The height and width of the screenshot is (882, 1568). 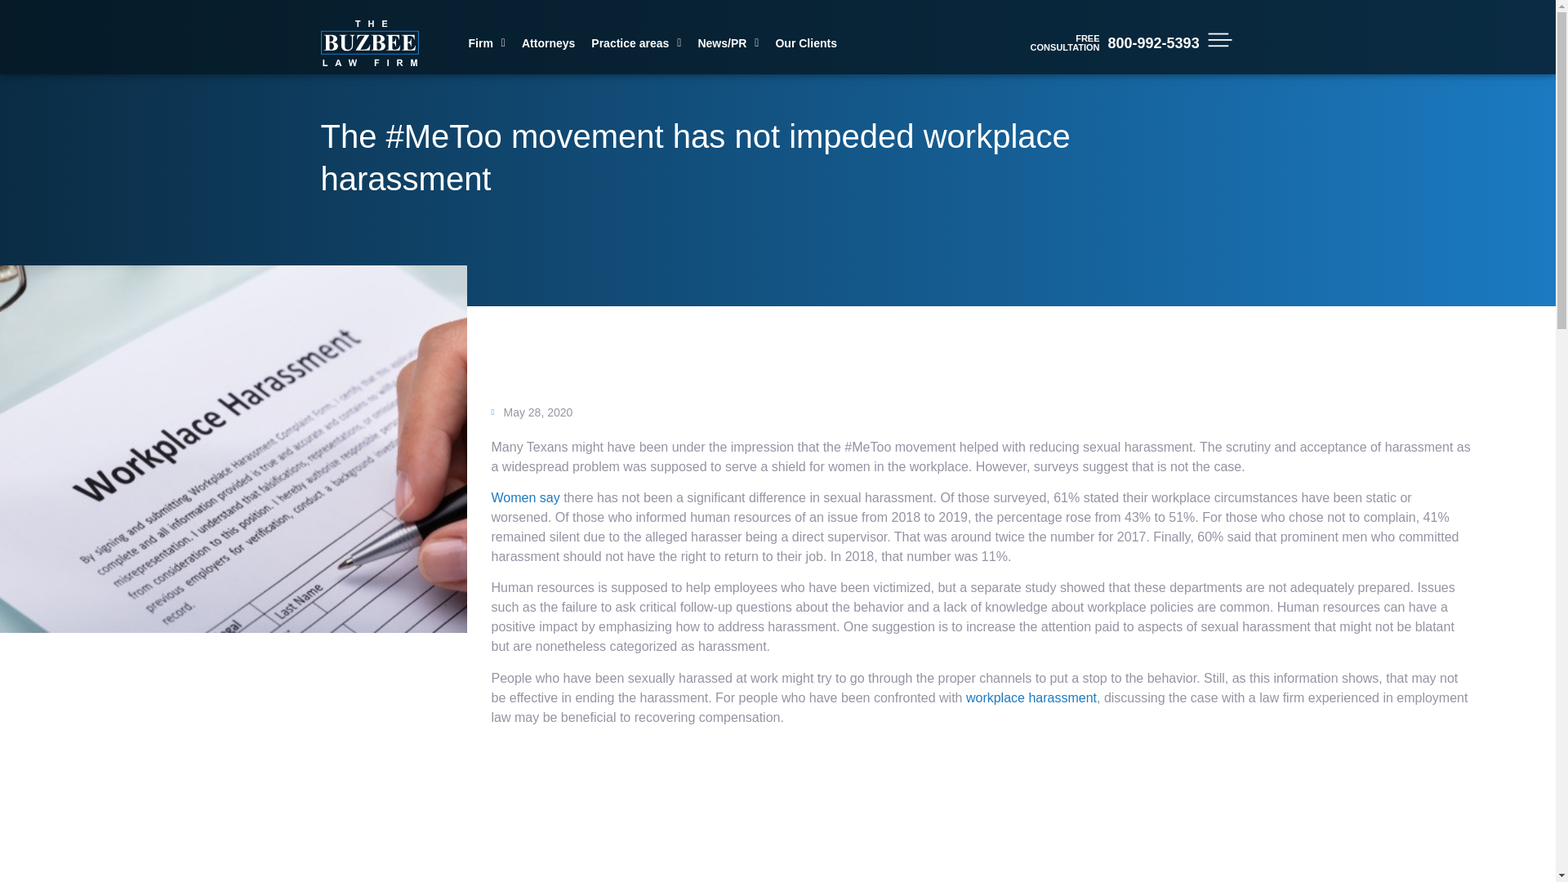 What do you see at coordinates (636, 42) in the screenshot?
I see `Practice areas` at bounding box center [636, 42].